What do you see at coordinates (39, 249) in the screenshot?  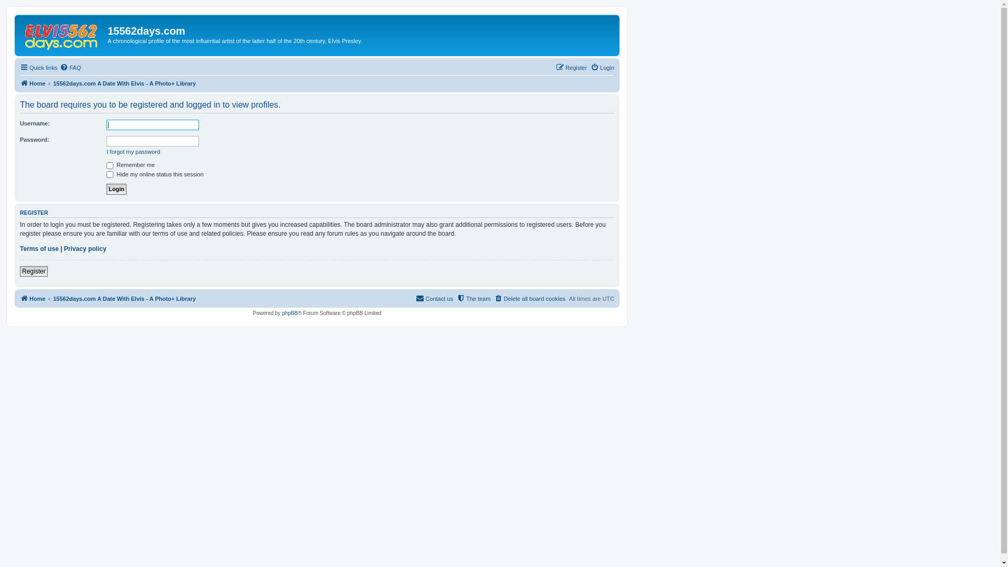 I see `Terms of use` at bounding box center [39, 249].